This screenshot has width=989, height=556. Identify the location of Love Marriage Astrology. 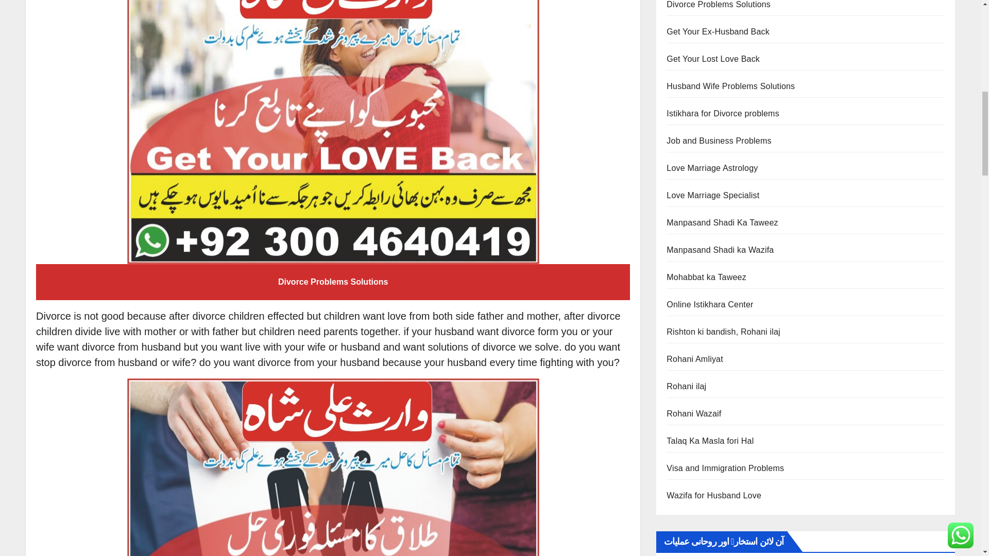
(712, 168).